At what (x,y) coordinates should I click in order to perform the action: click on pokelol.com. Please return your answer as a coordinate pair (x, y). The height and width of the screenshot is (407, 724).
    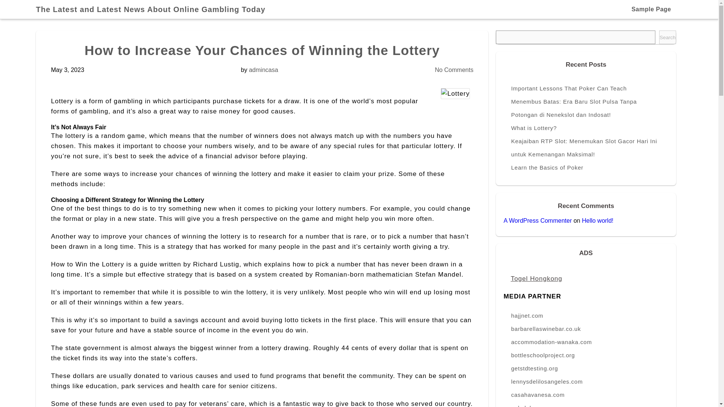
    Looking at the image, I should click on (586, 404).